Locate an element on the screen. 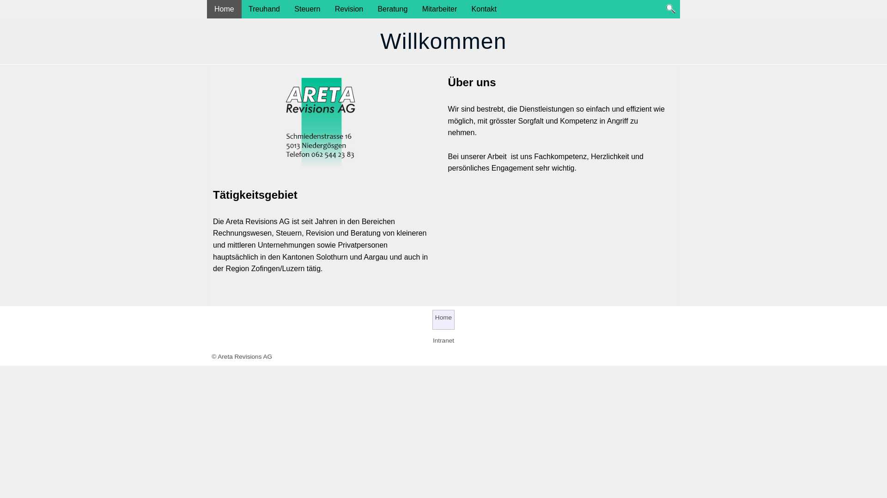 This screenshot has width=887, height=498. Kontakt is located at coordinates (484, 9).